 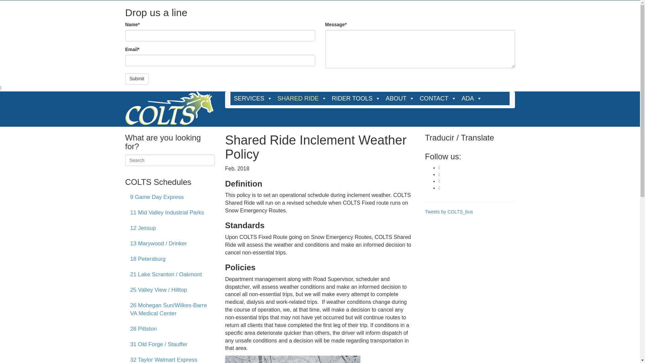 What do you see at coordinates (301, 98) in the screenshot?
I see `SHARED RIDE` at bounding box center [301, 98].